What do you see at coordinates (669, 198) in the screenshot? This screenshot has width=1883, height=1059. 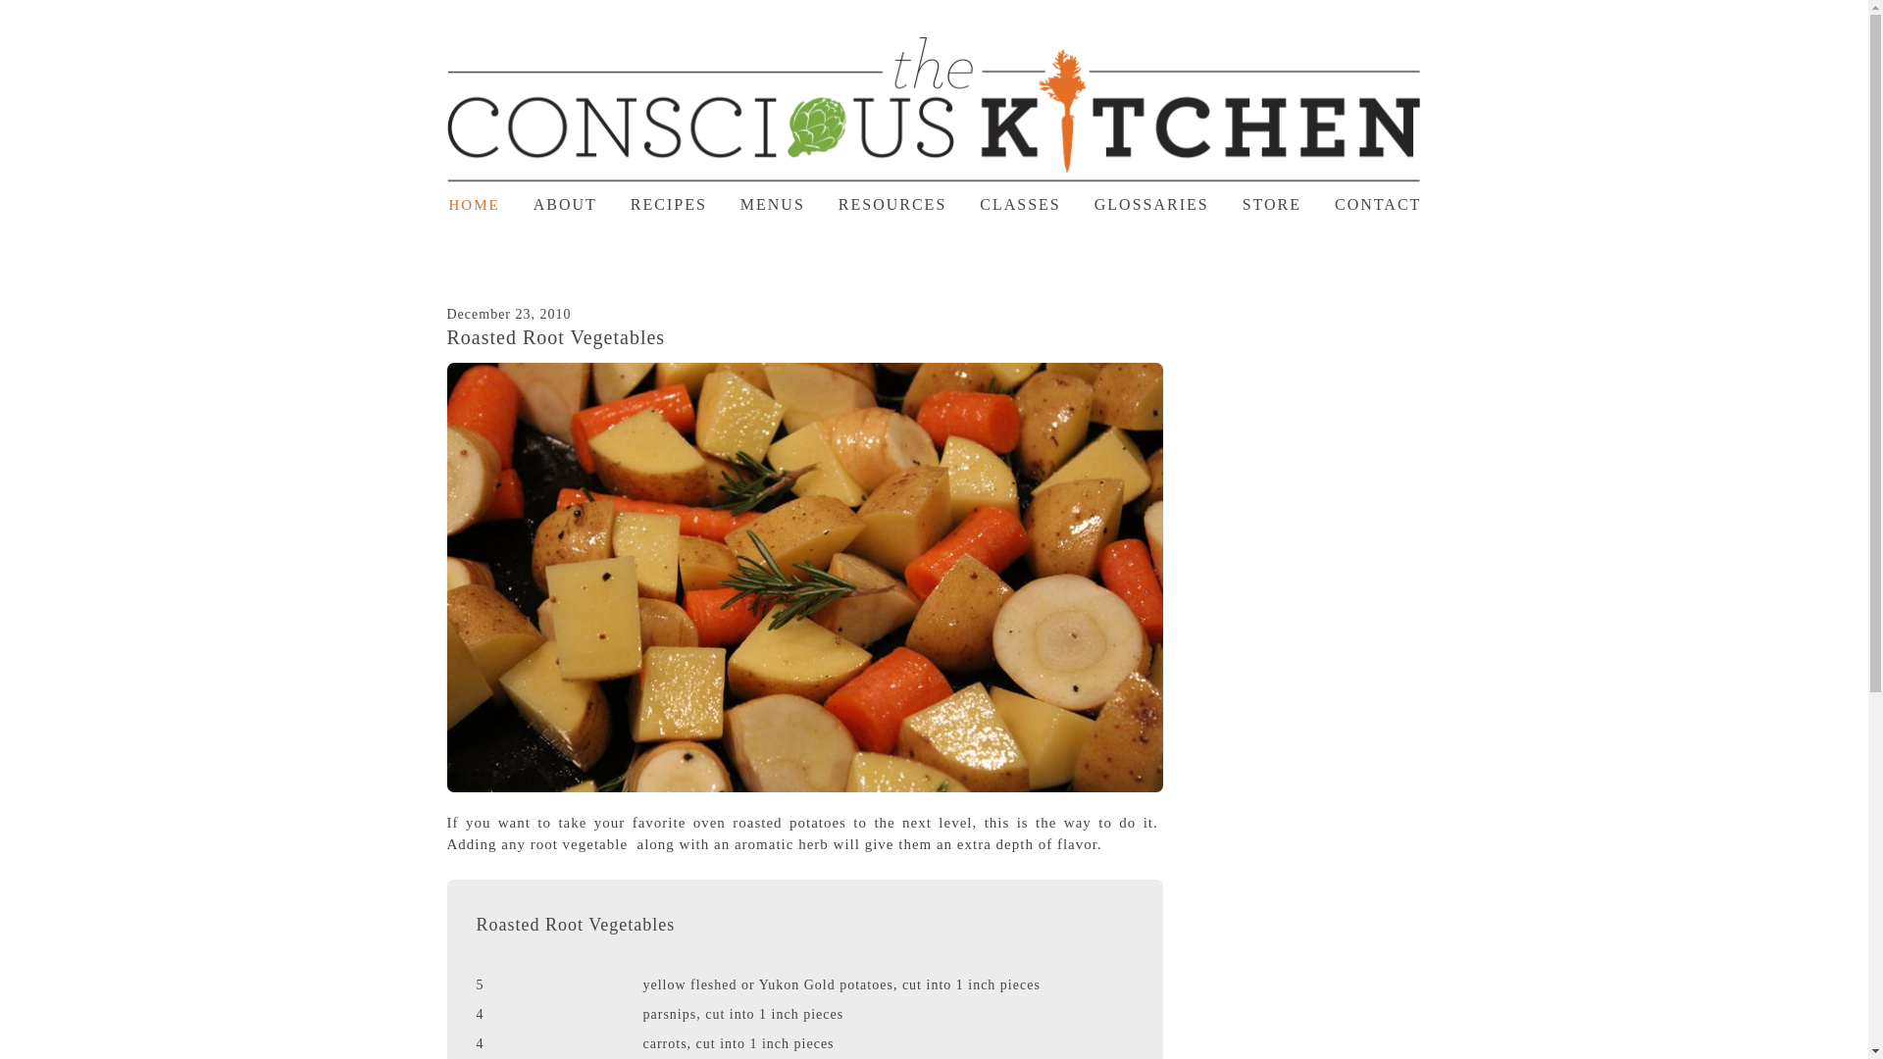 I see `RECIPES` at bounding box center [669, 198].